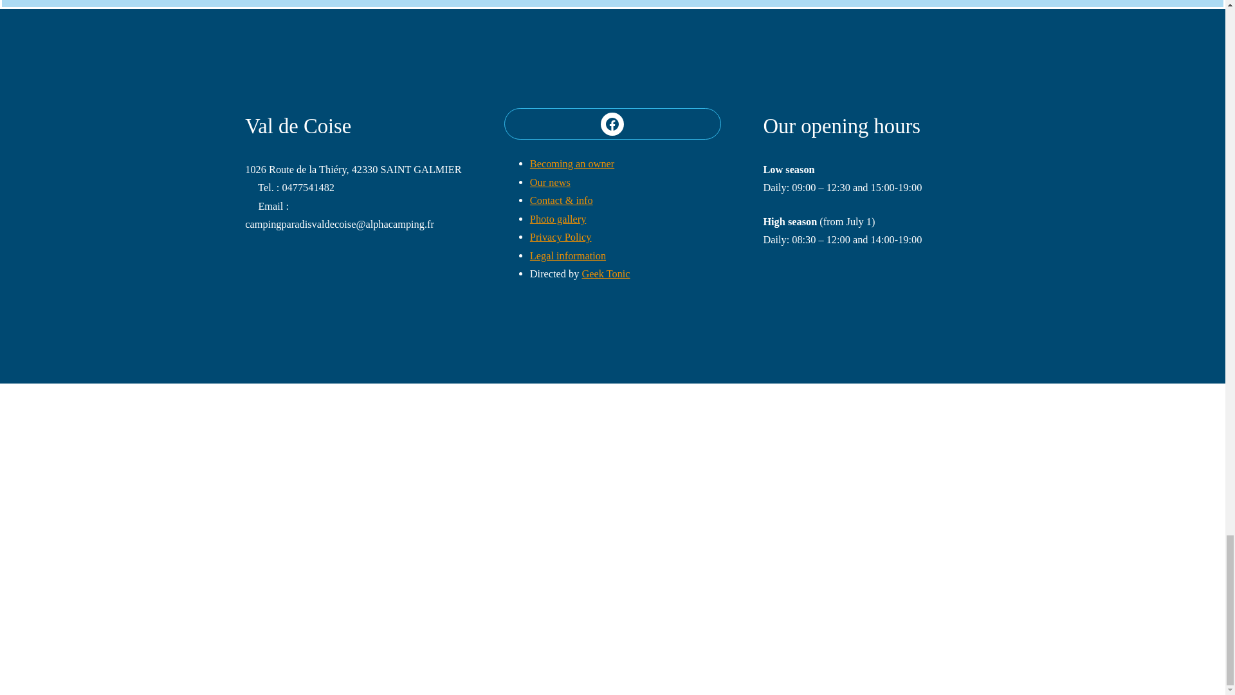  What do you see at coordinates (557, 219) in the screenshot?
I see `Photo gallery` at bounding box center [557, 219].